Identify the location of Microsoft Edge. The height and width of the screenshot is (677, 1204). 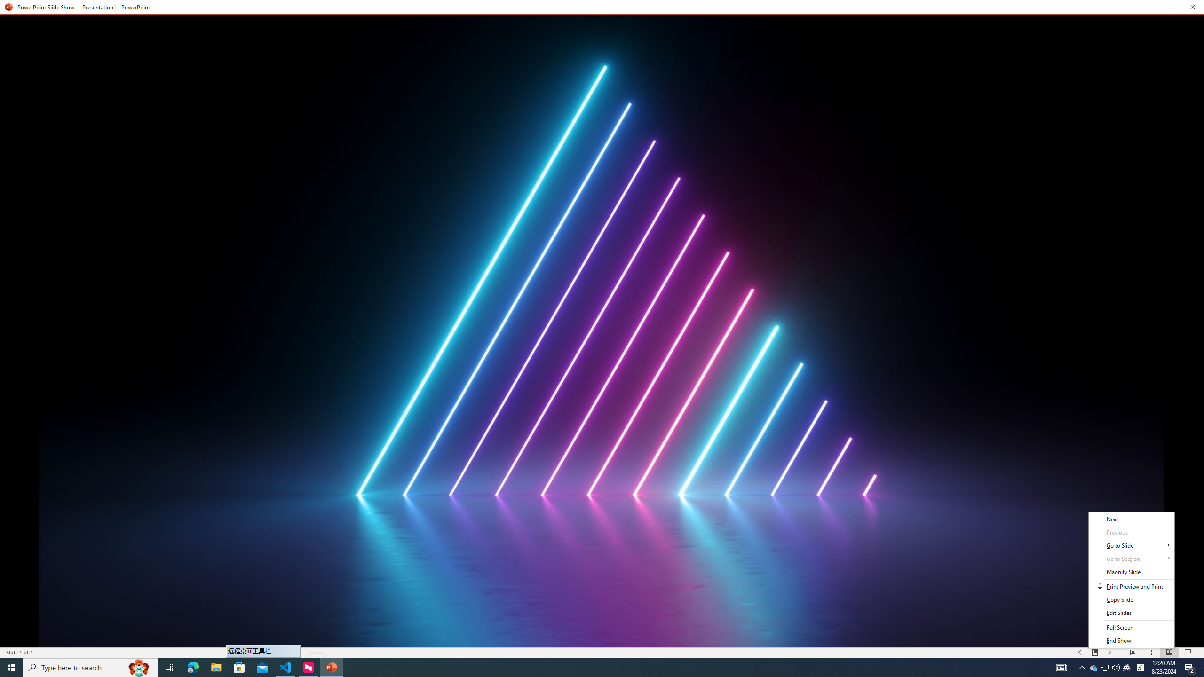
(193, 668).